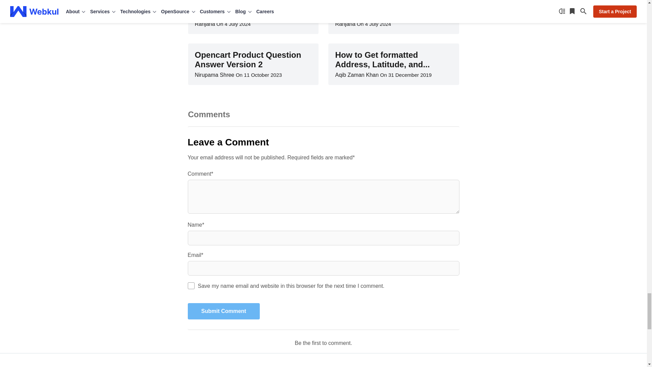 This screenshot has width=652, height=367. I want to click on Submit Comment, so click(223, 311).